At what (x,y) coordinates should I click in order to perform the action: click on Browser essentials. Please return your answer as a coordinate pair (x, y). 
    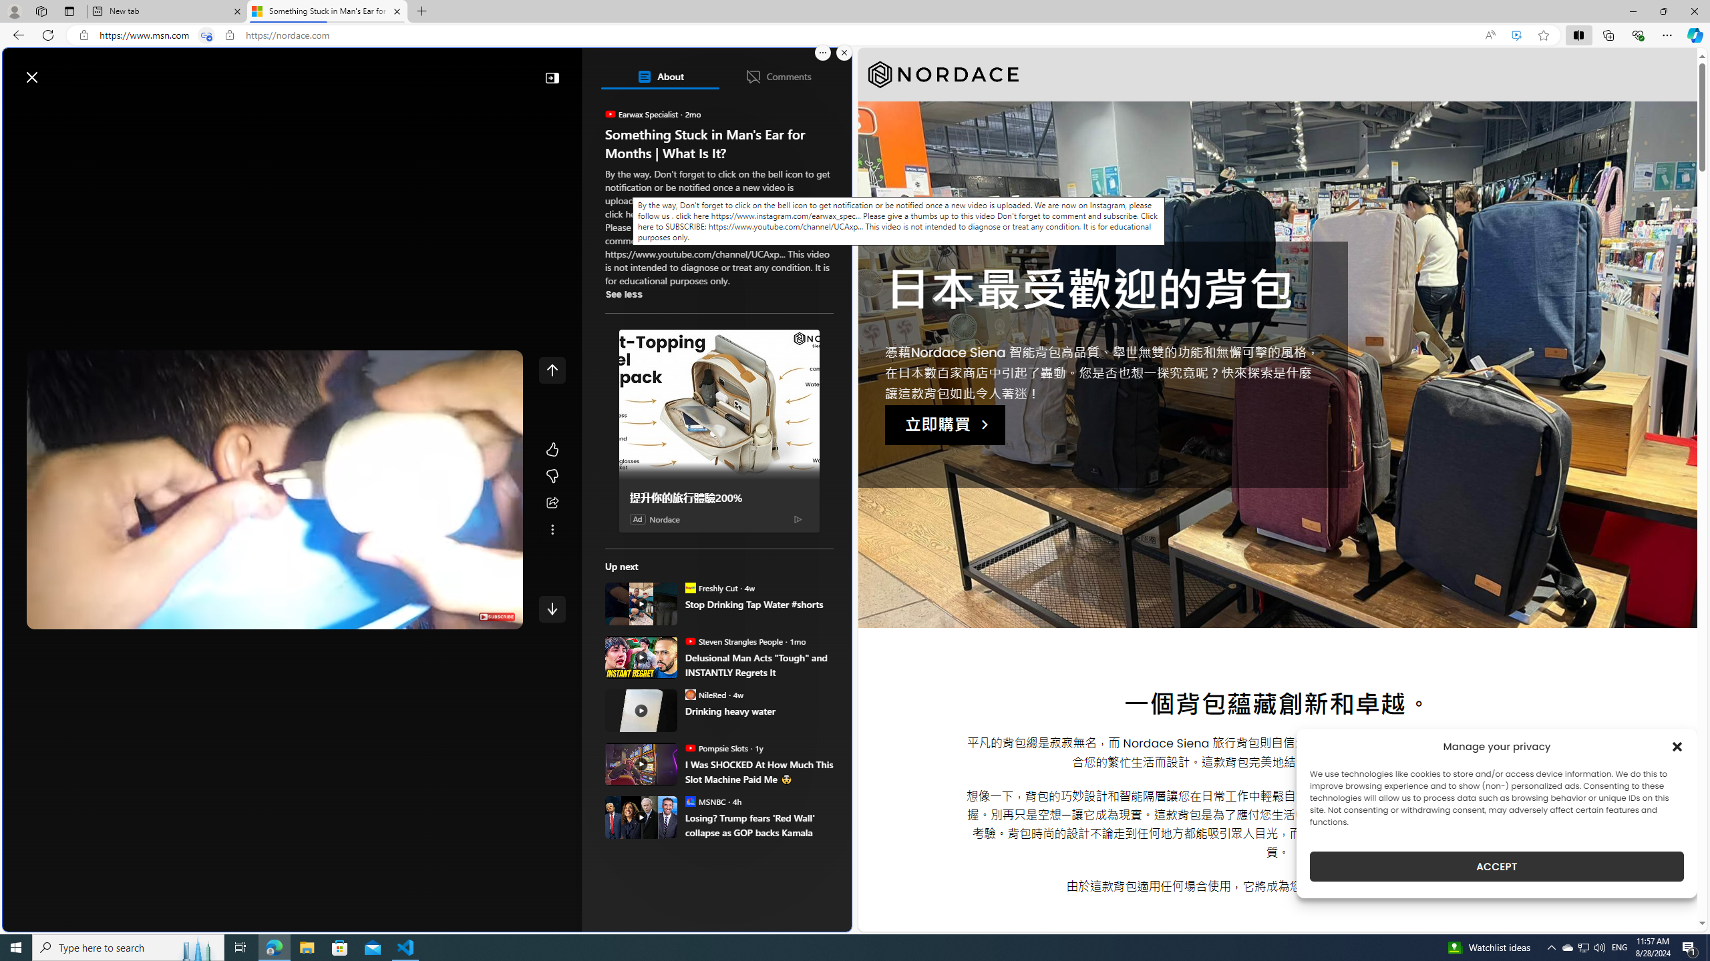
    Looking at the image, I should click on (1638, 35).